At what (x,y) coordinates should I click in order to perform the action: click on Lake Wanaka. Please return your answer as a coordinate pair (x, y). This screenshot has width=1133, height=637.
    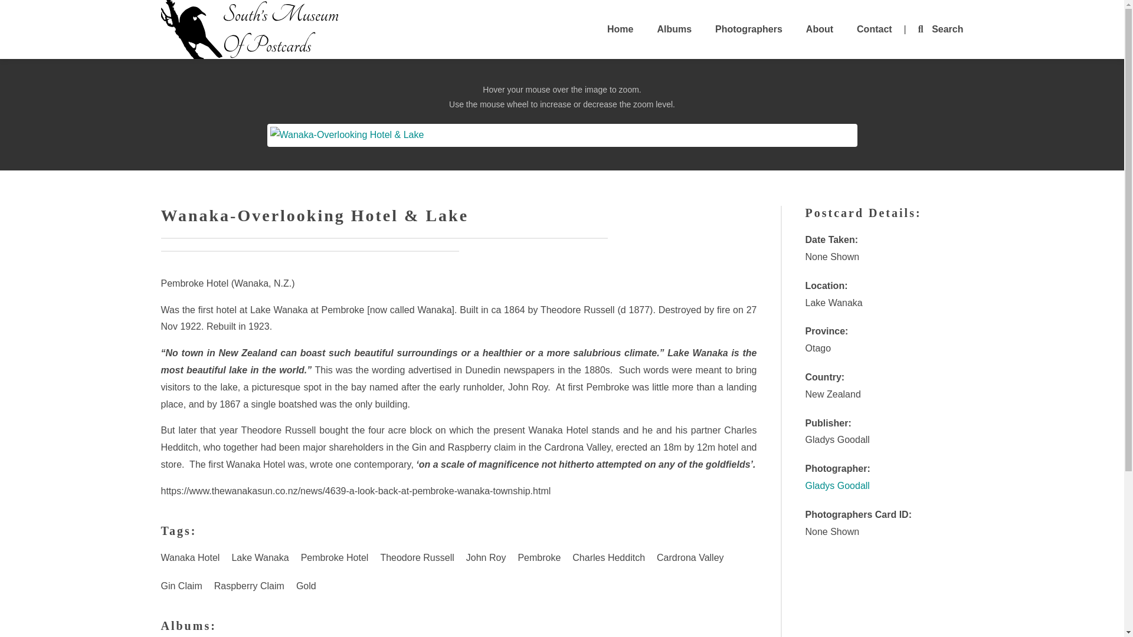
    Looking at the image, I should click on (260, 558).